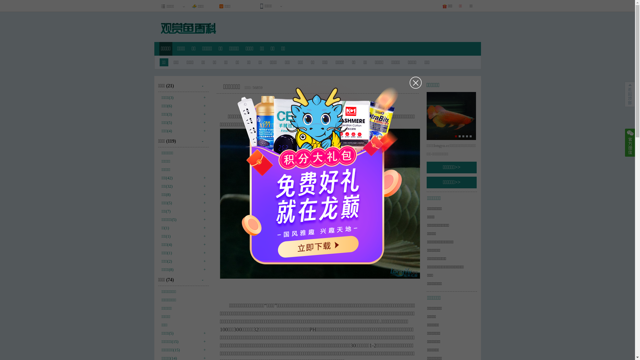 The image size is (640, 360). Describe the element at coordinates (203, 114) in the screenshot. I see `+` at that location.